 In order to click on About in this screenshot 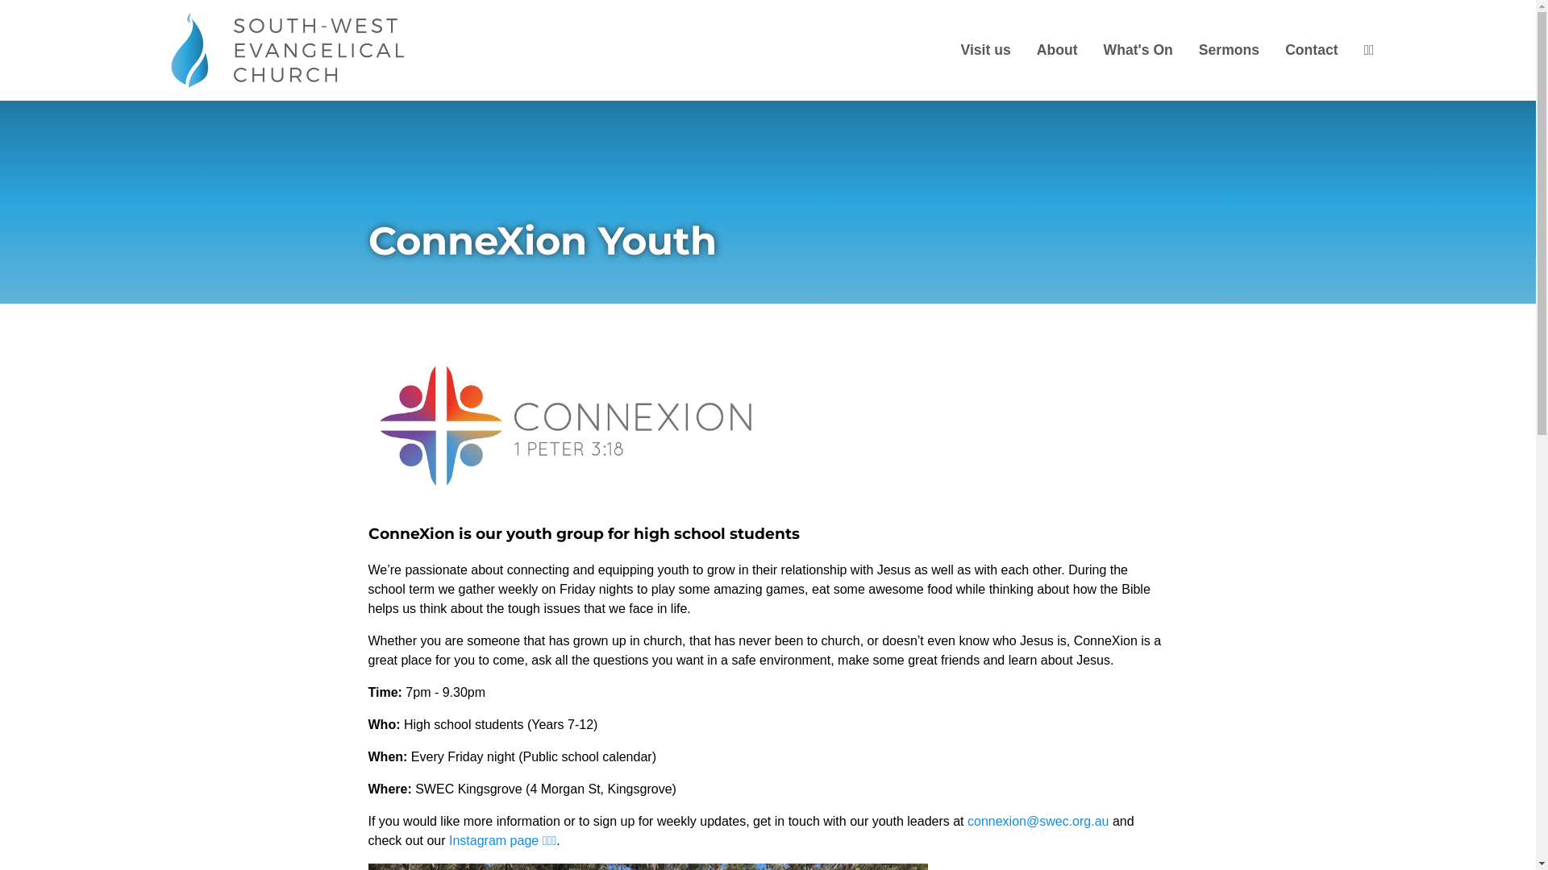, I will do `click(1058, 50)`.